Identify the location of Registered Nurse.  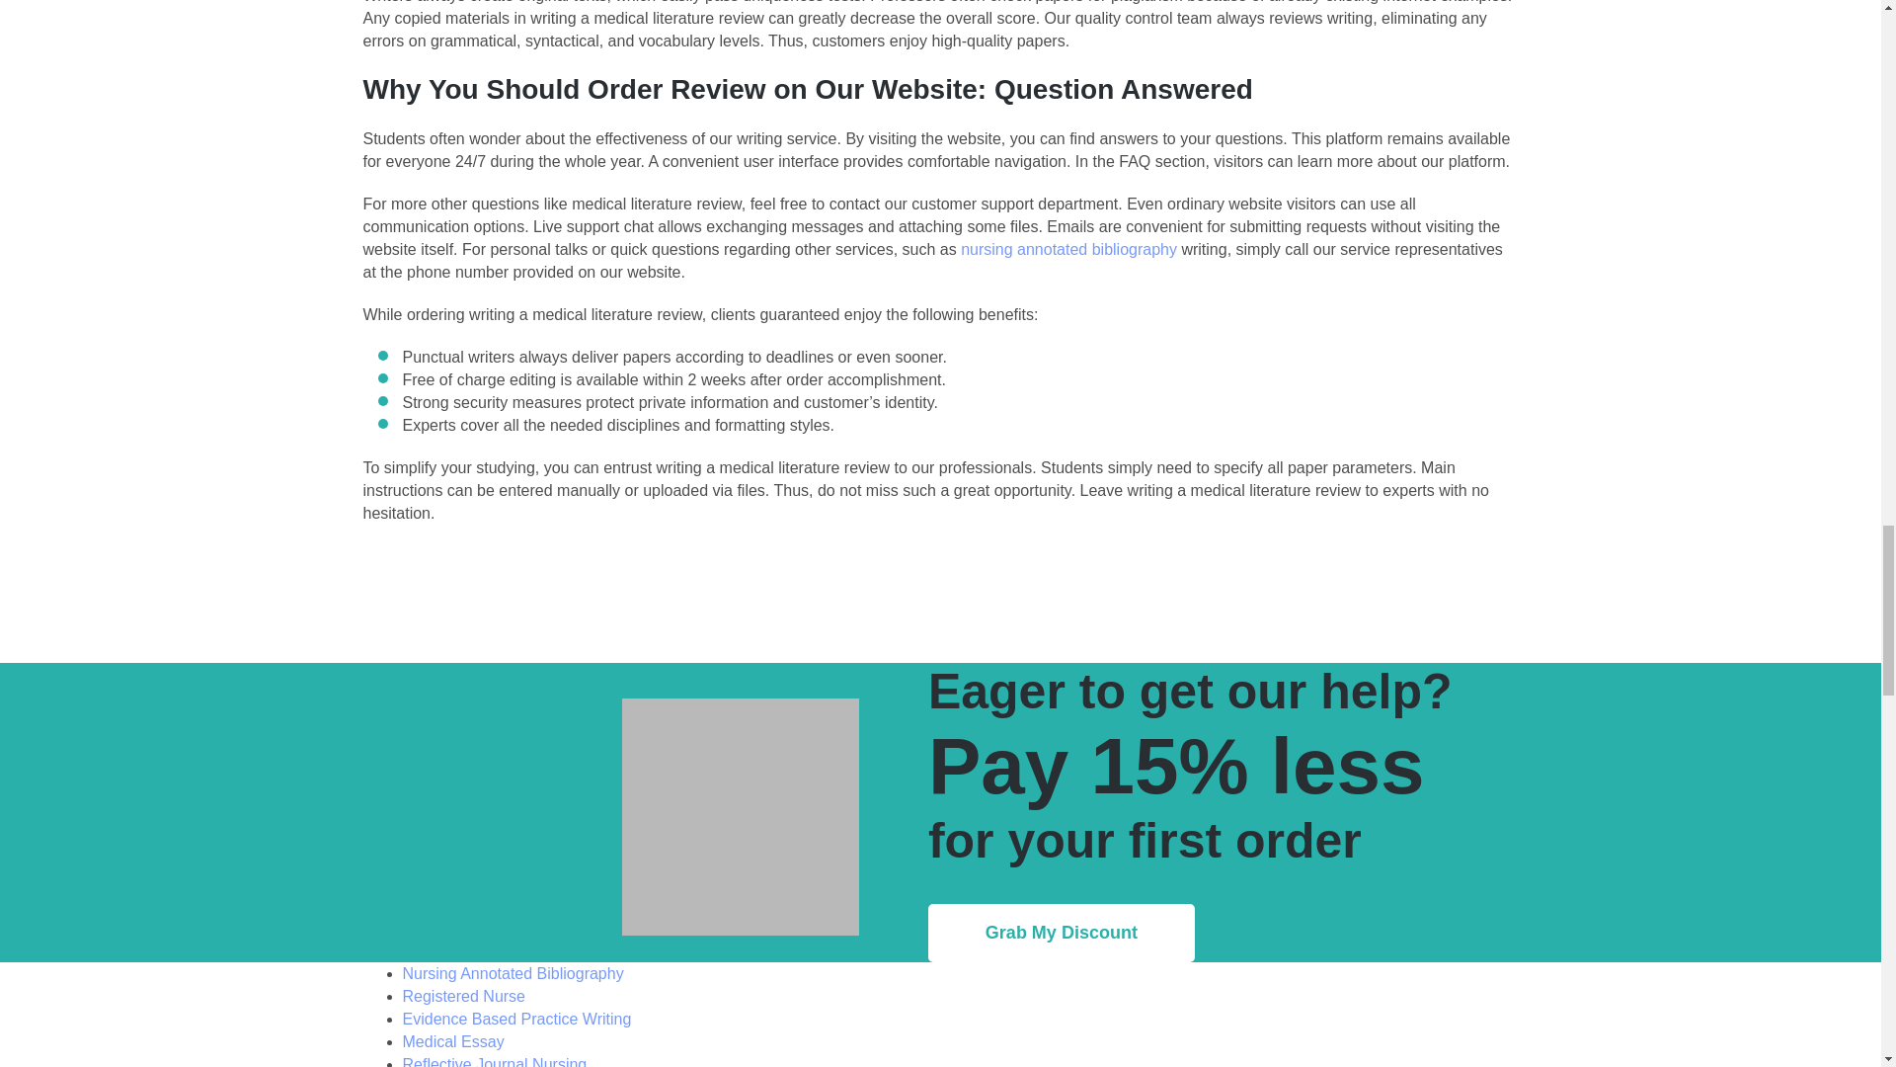
(464, 996).